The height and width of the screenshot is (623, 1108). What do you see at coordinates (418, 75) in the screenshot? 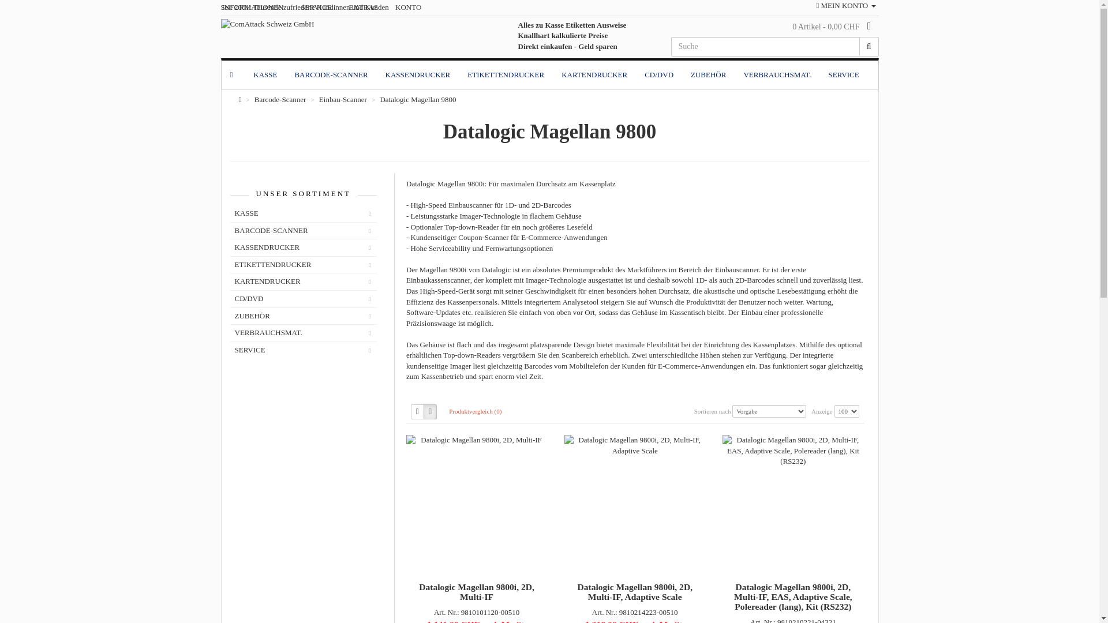
I see `KASSENDRUCKER` at bounding box center [418, 75].